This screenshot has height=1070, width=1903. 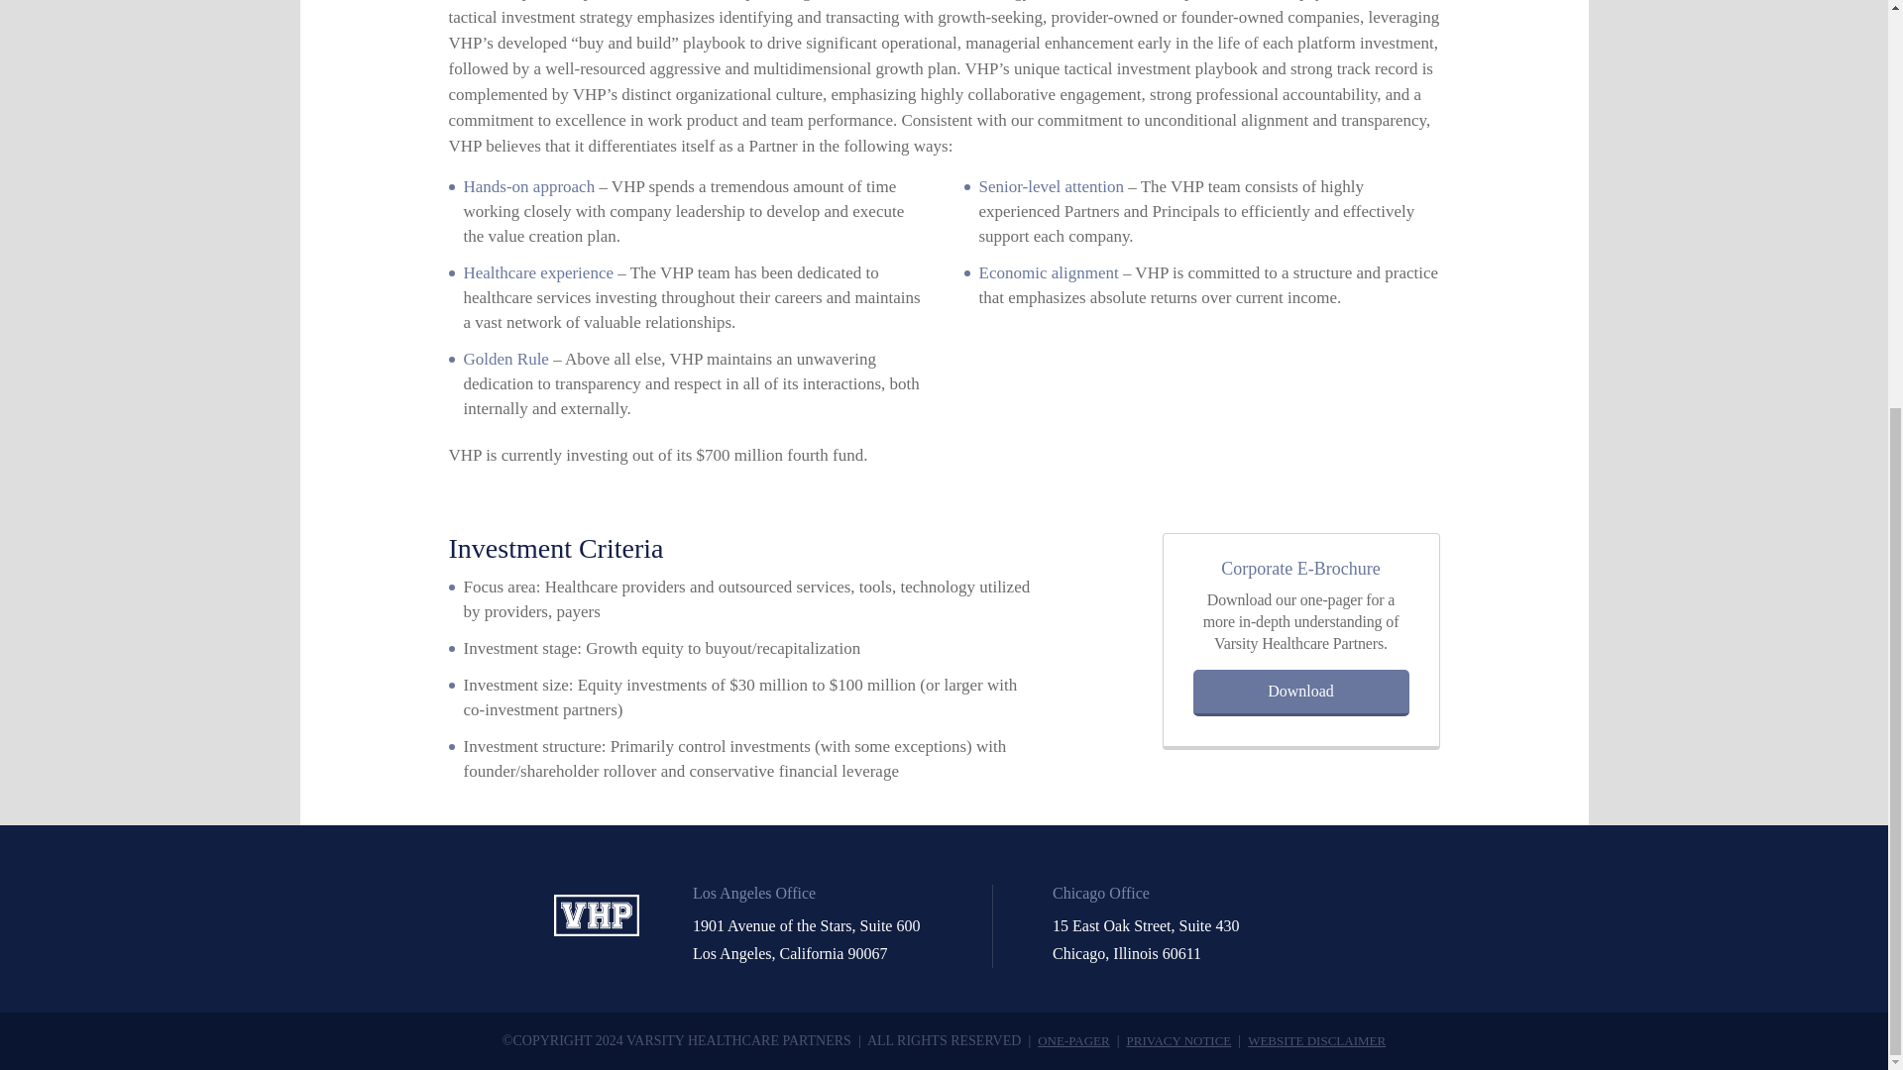 I want to click on ONE-PAGER, so click(x=1072, y=1040).